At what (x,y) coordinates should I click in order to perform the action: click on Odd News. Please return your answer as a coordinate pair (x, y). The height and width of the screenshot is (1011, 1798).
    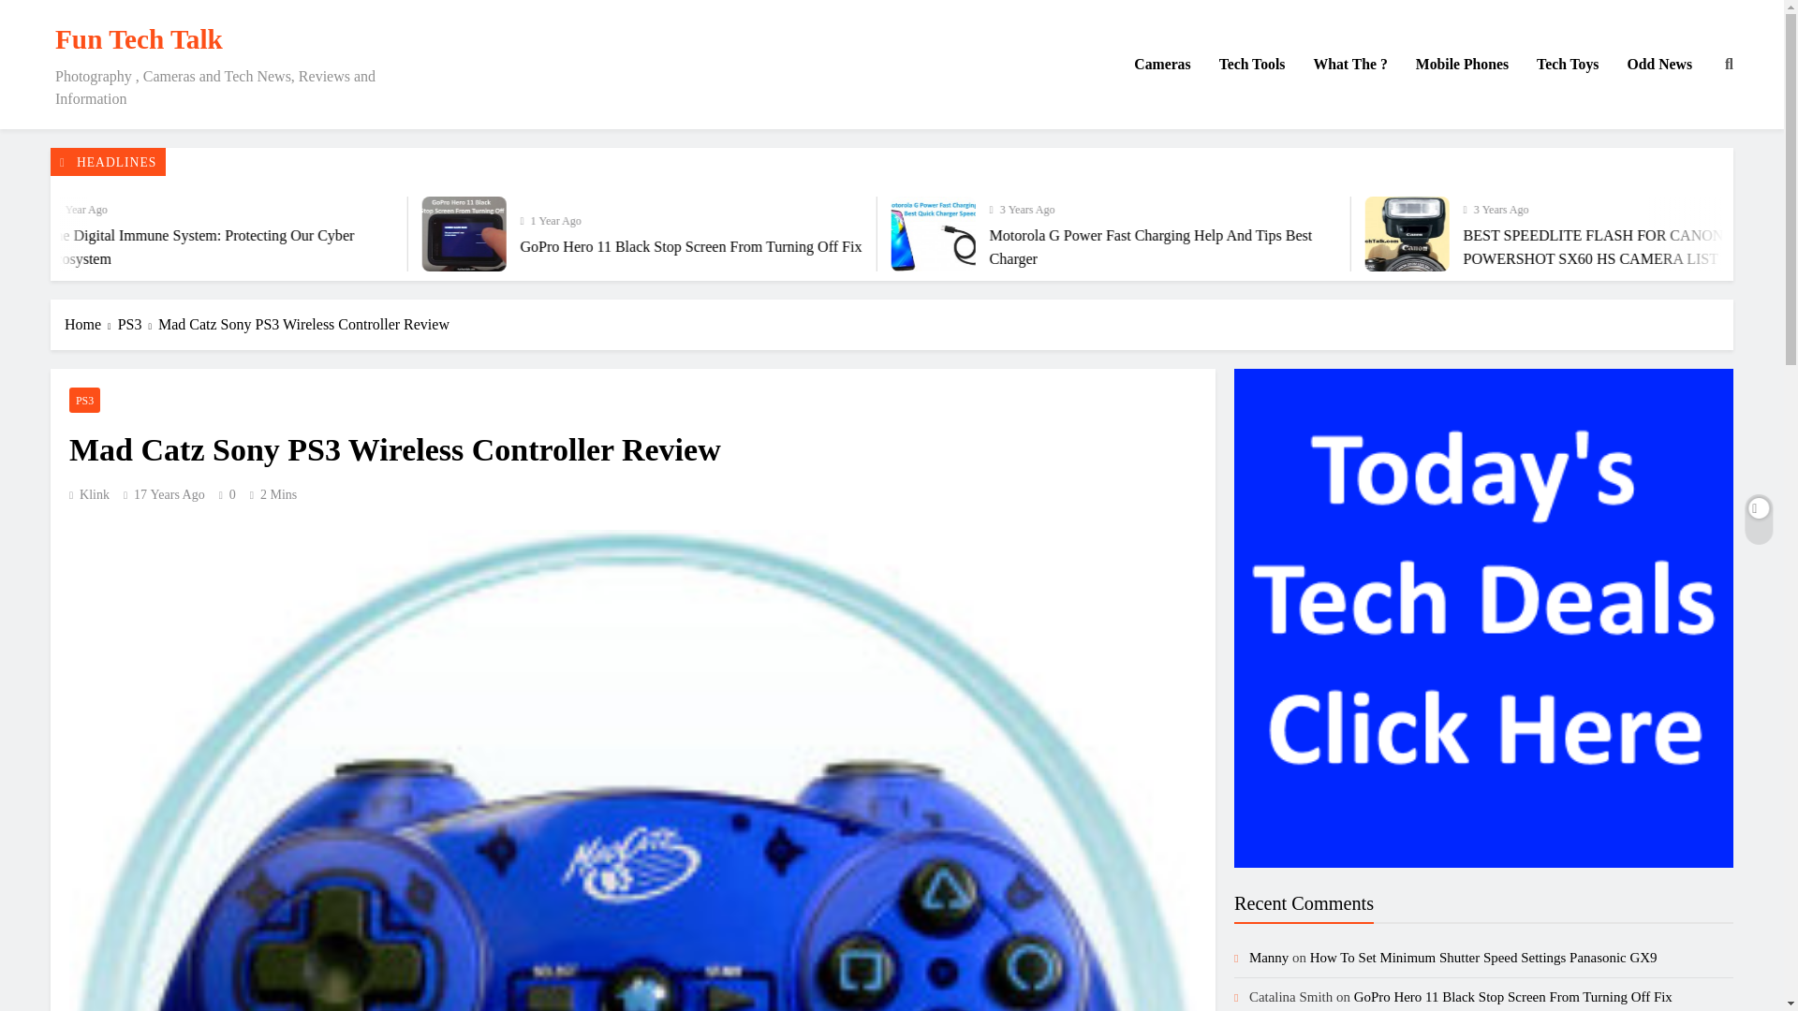
    Looking at the image, I should click on (1659, 65).